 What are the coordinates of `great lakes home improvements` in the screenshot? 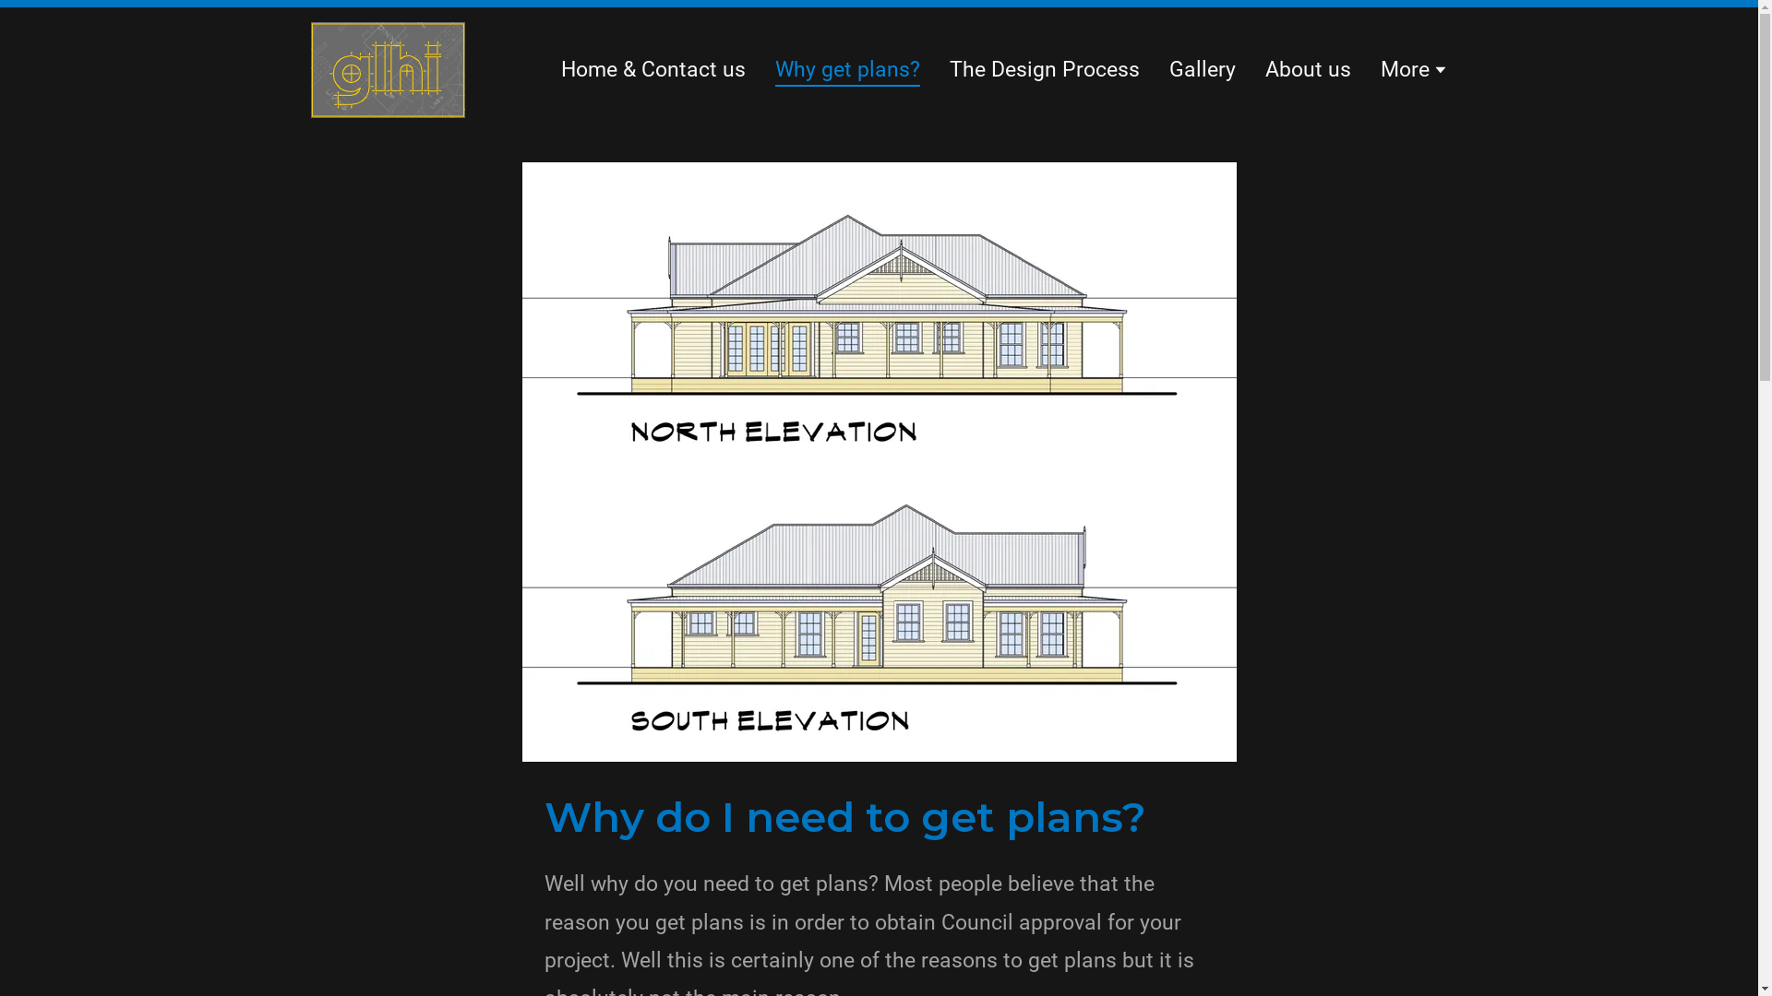 It's located at (388, 68).